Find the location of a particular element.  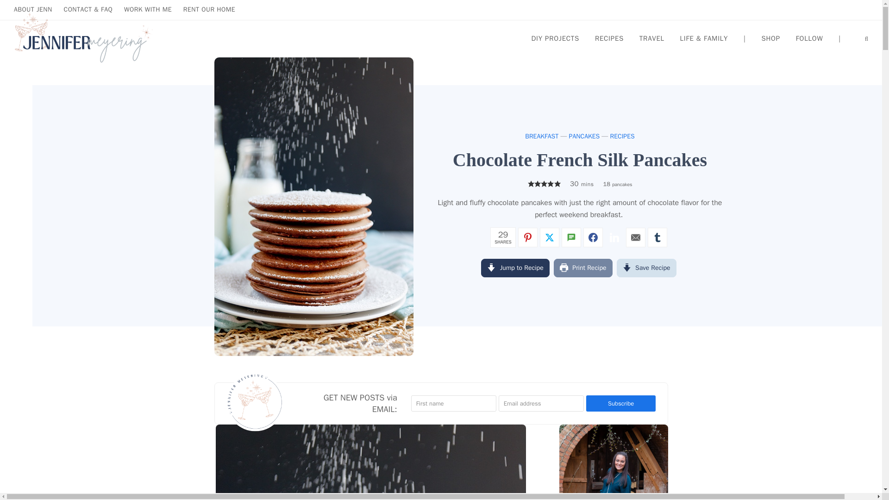

RECIPES is located at coordinates (609, 38).